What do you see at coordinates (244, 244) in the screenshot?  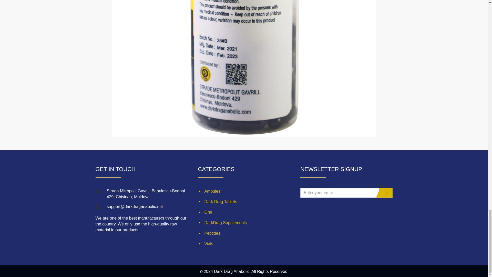 I see `Vials` at bounding box center [244, 244].